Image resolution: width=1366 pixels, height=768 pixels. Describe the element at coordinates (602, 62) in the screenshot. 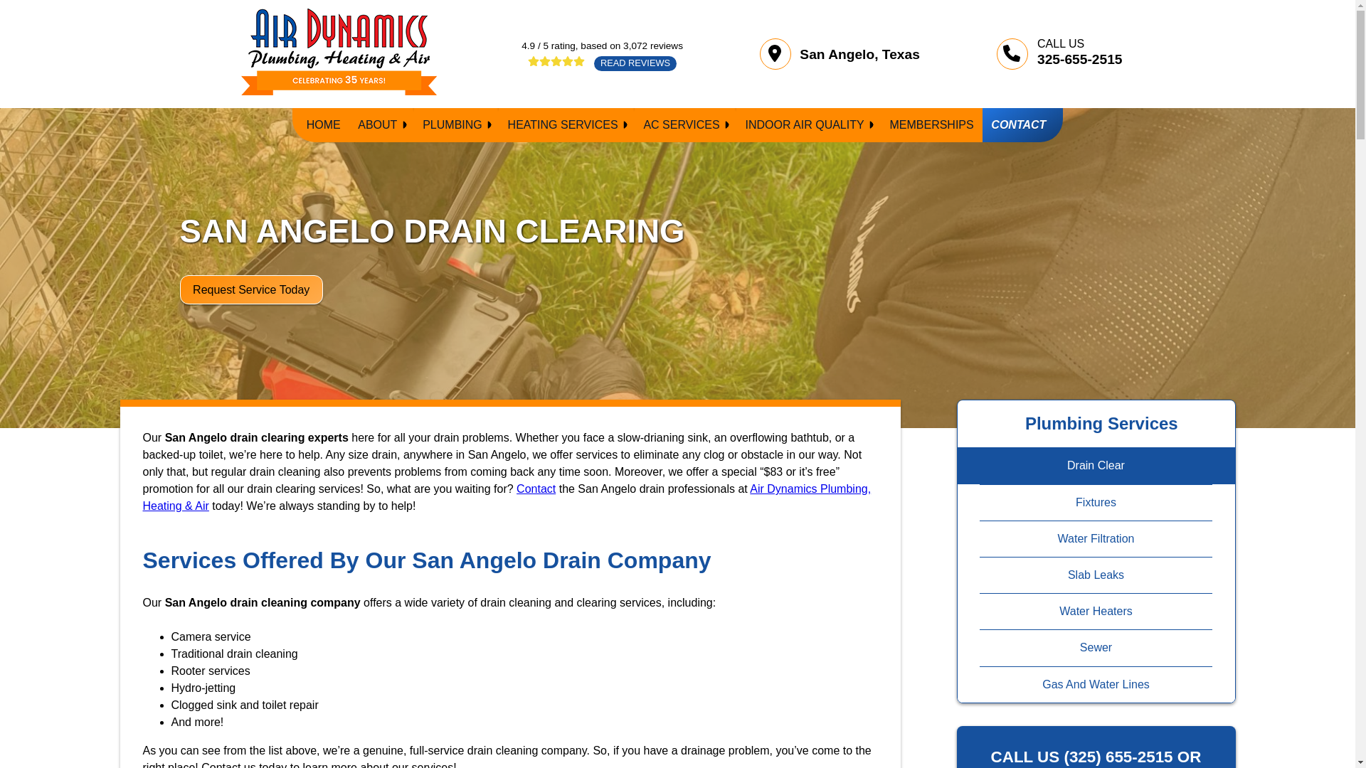

I see `READ REVIEWS` at that location.